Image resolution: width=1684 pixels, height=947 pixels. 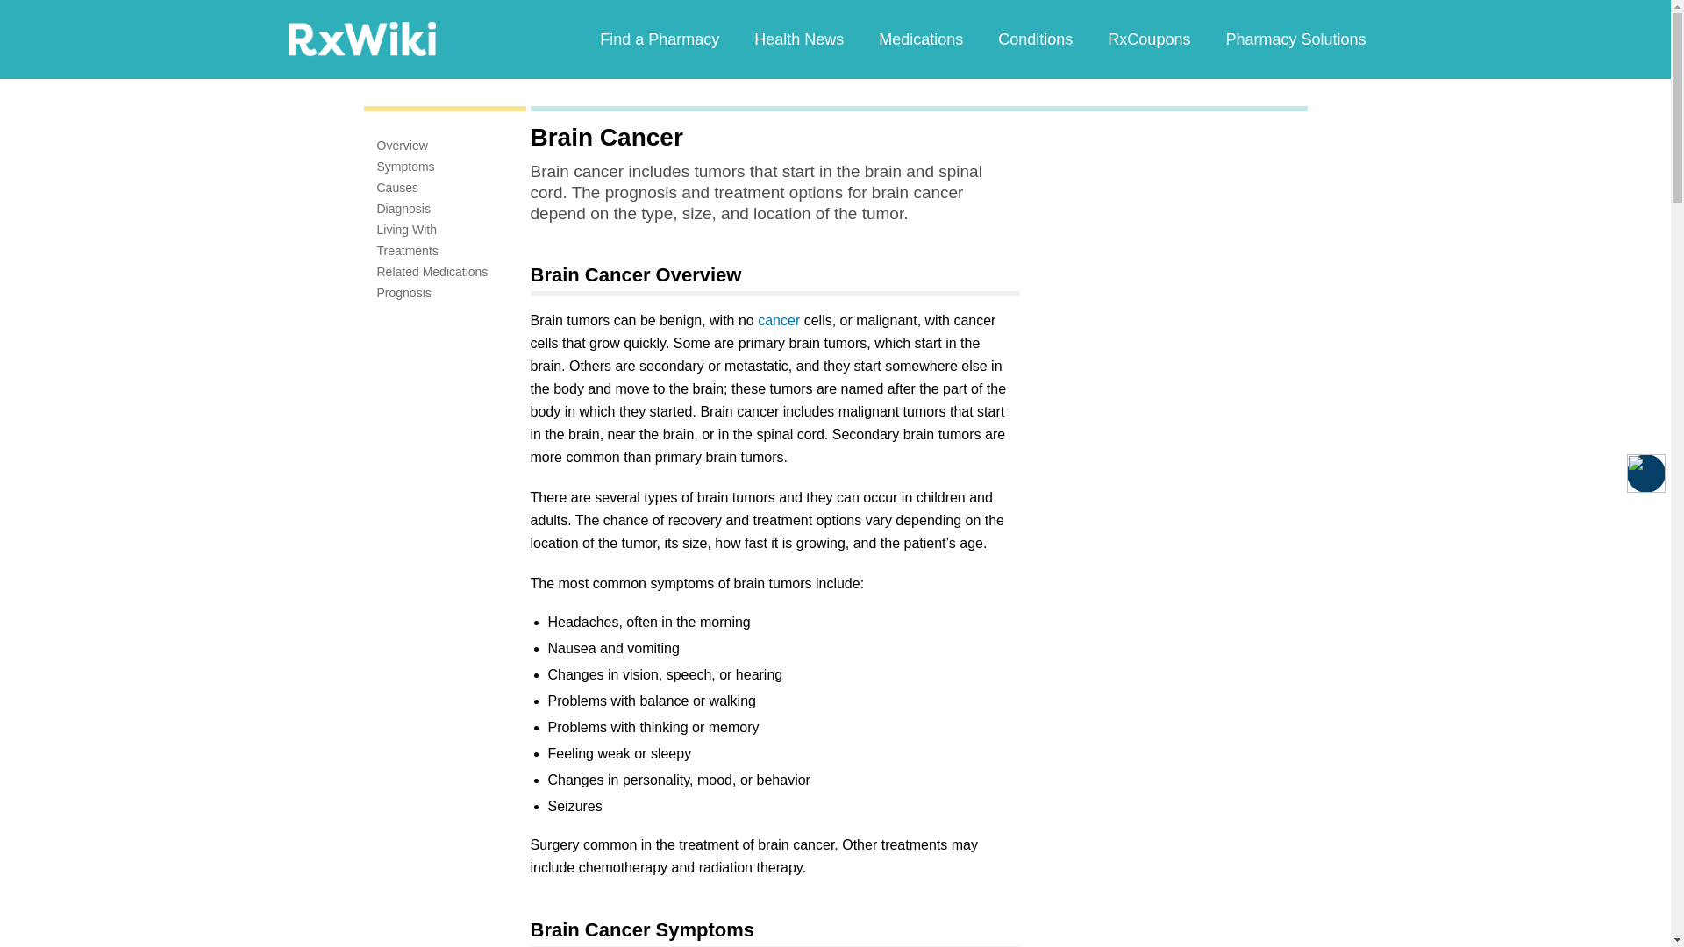 What do you see at coordinates (405, 167) in the screenshot?
I see `Symptoms` at bounding box center [405, 167].